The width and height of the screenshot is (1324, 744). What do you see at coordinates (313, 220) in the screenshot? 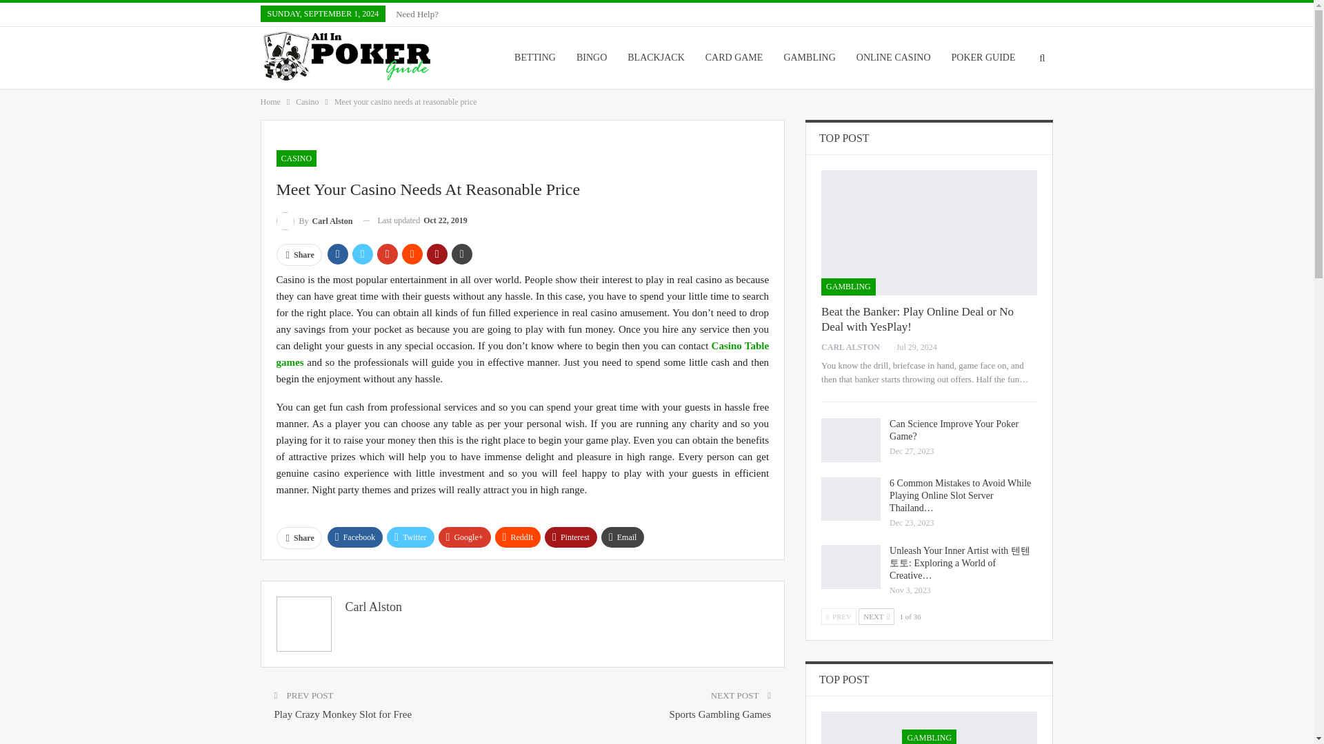
I see `Browse Author Articles` at bounding box center [313, 220].